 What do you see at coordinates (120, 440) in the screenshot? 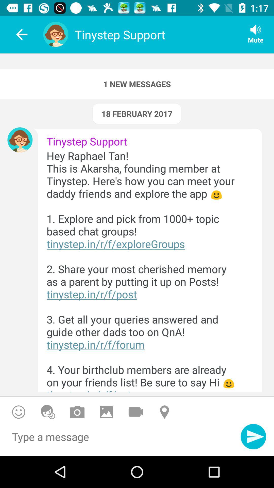
I see `input text` at bounding box center [120, 440].